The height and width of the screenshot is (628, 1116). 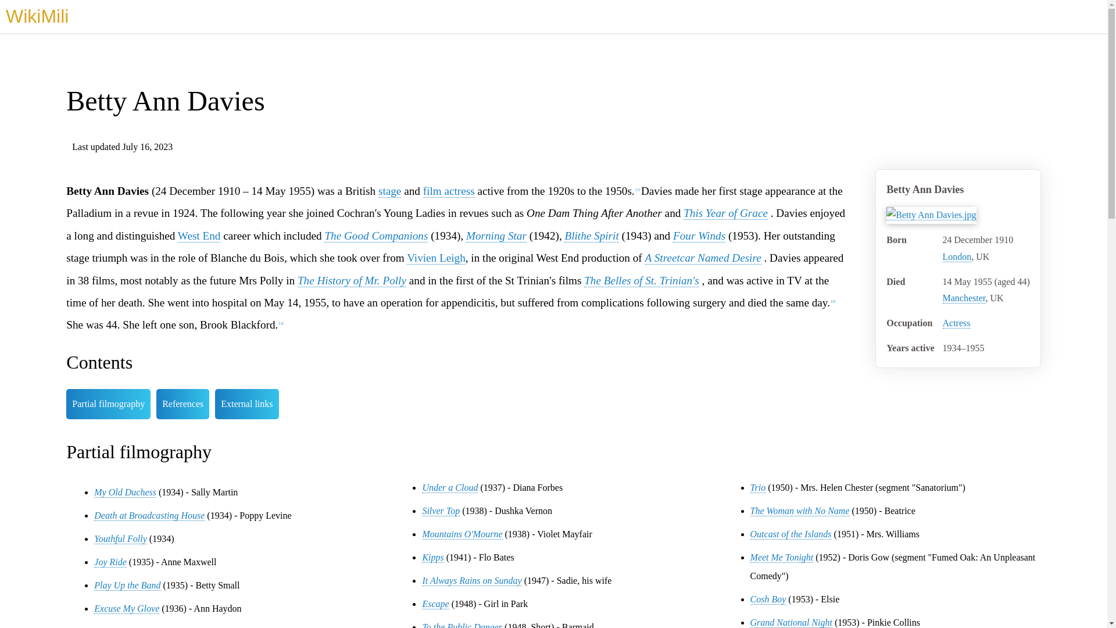 I want to click on Death at Broadcasting House, so click(x=149, y=516).